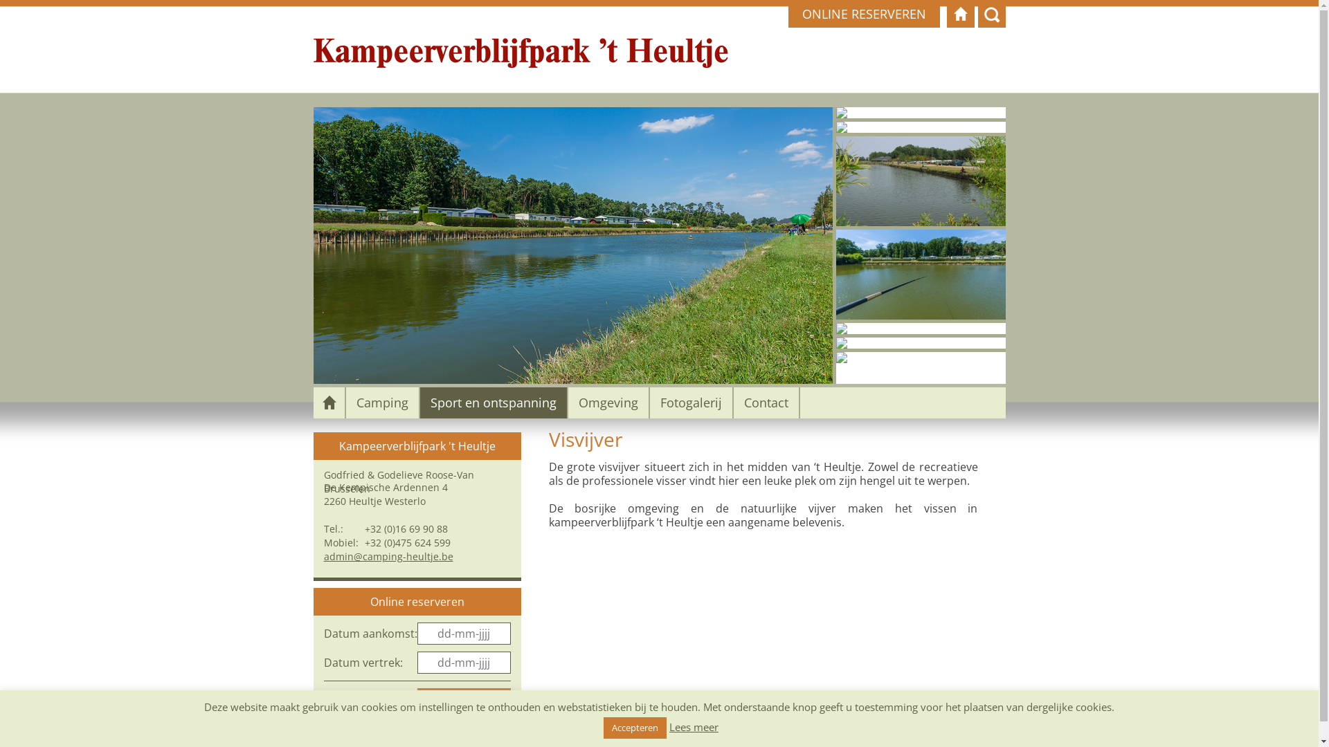 This screenshot has height=747, width=1329. I want to click on  , so click(842, 113).